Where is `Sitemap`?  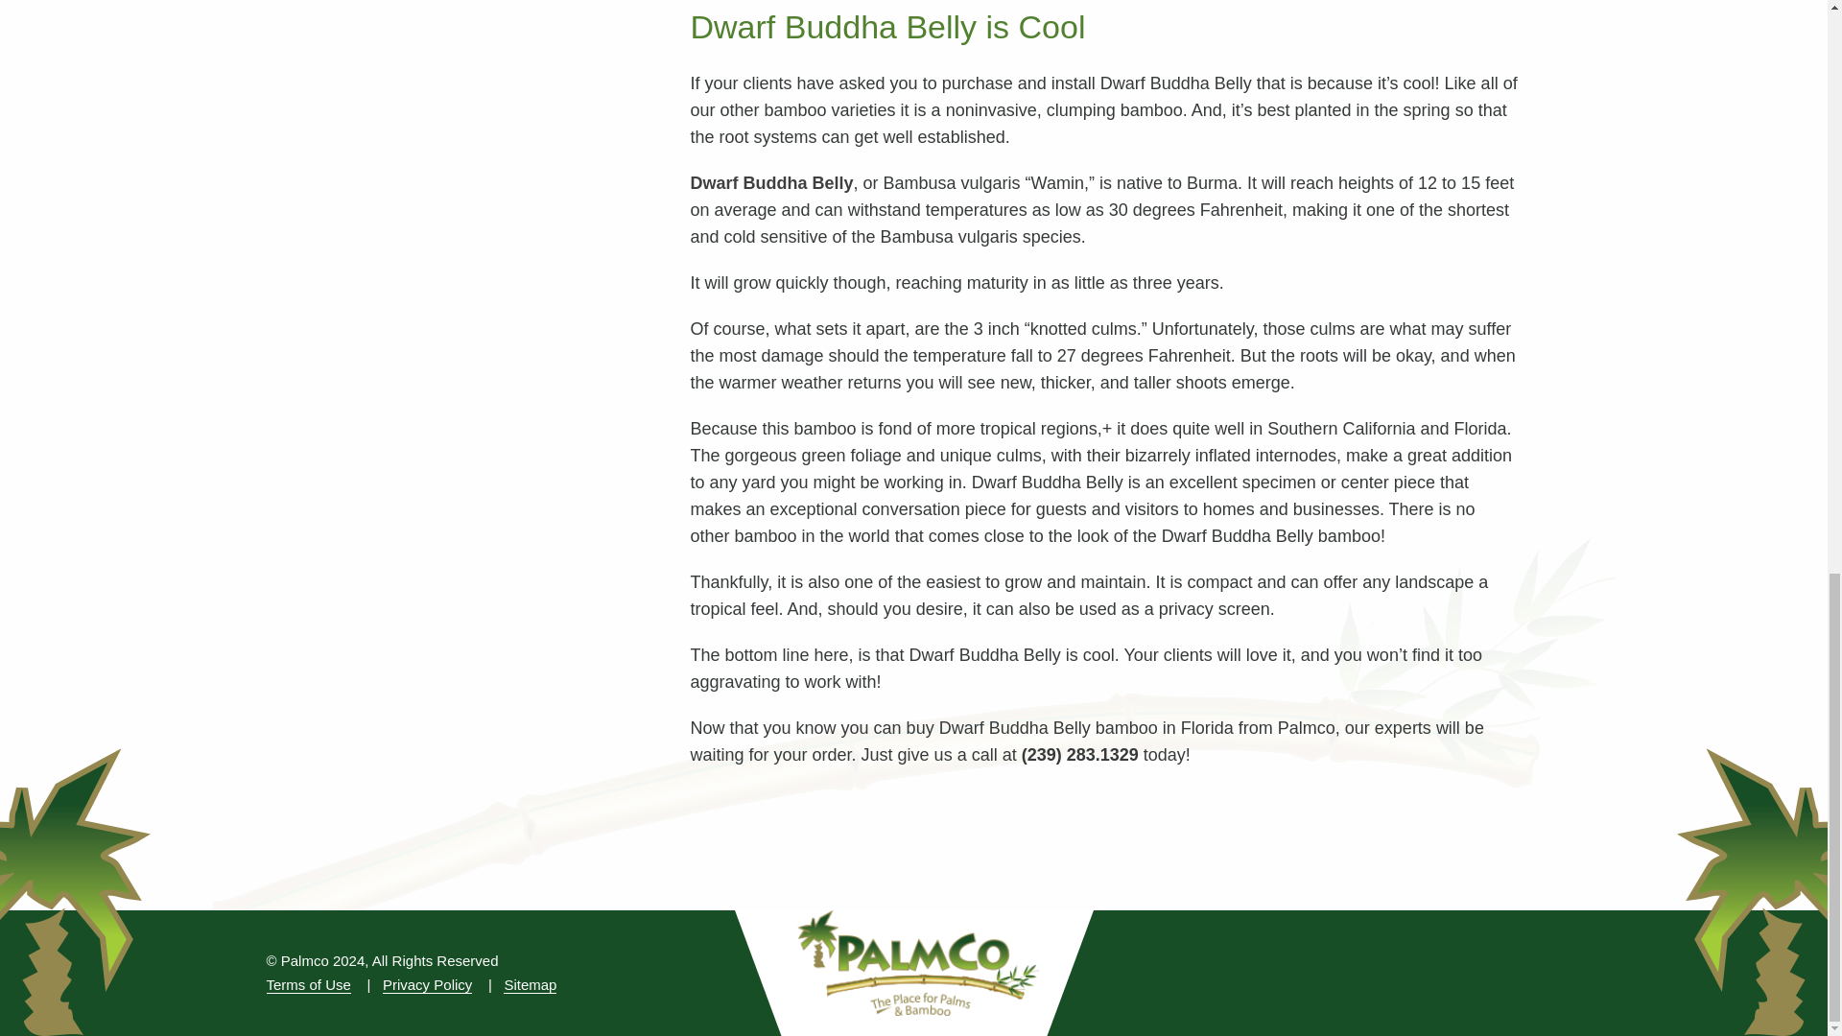 Sitemap is located at coordinates (530, 984).